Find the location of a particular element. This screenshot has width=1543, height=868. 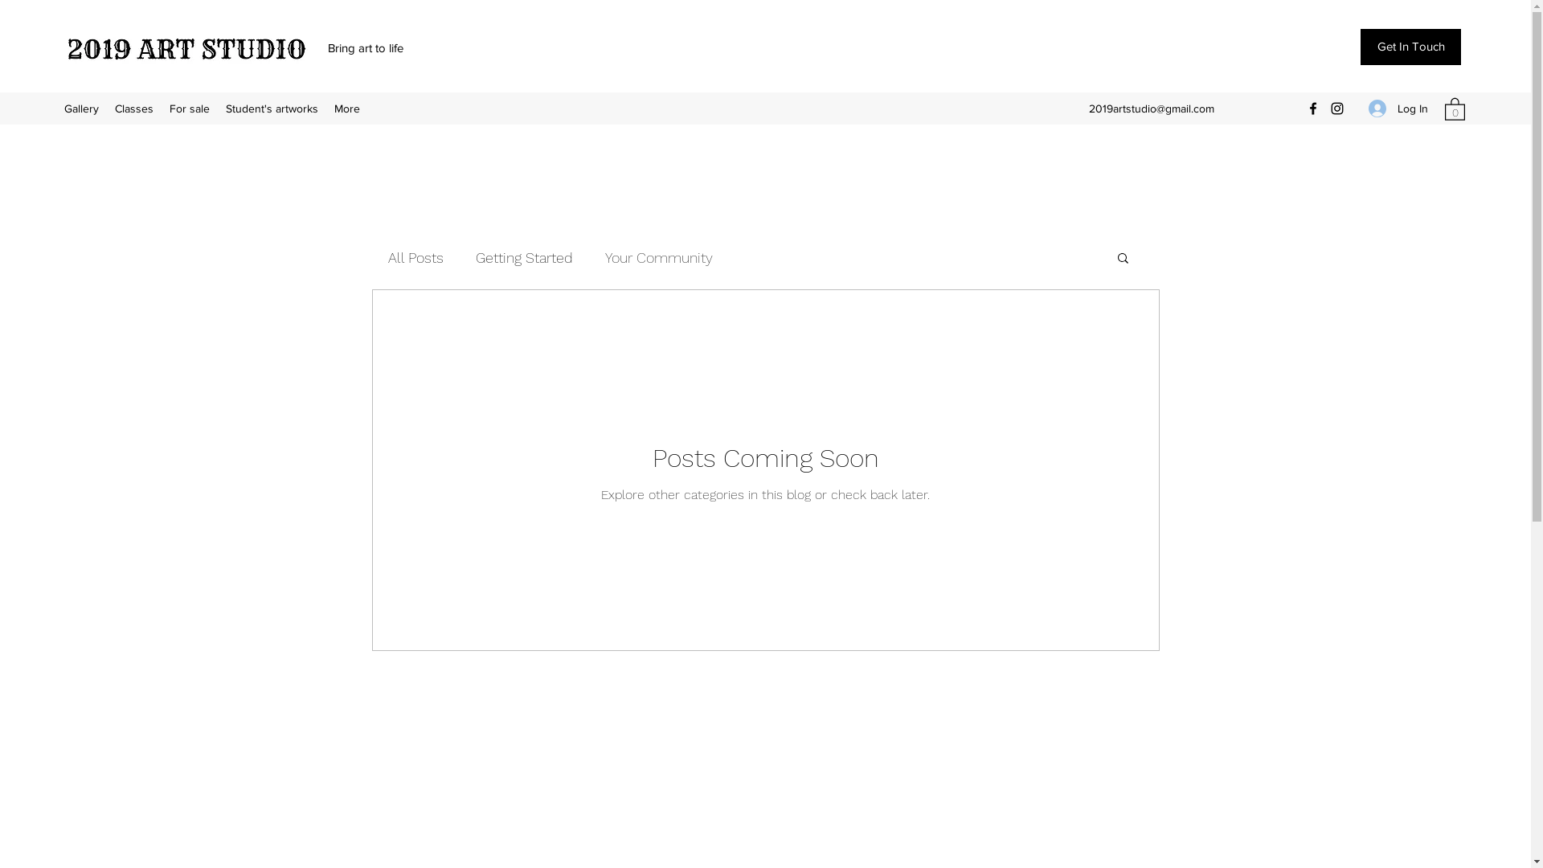

Your Community is located at coordinates (658, 257).